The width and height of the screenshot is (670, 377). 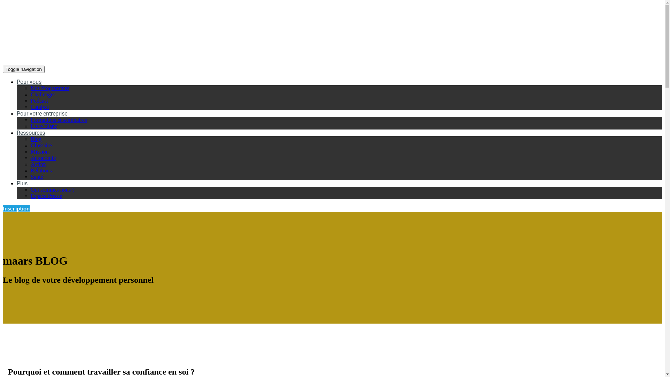 What do you see at coordinates (36, 139) in the screenshot?
I see `Blog` at bounding box center [36, 139].